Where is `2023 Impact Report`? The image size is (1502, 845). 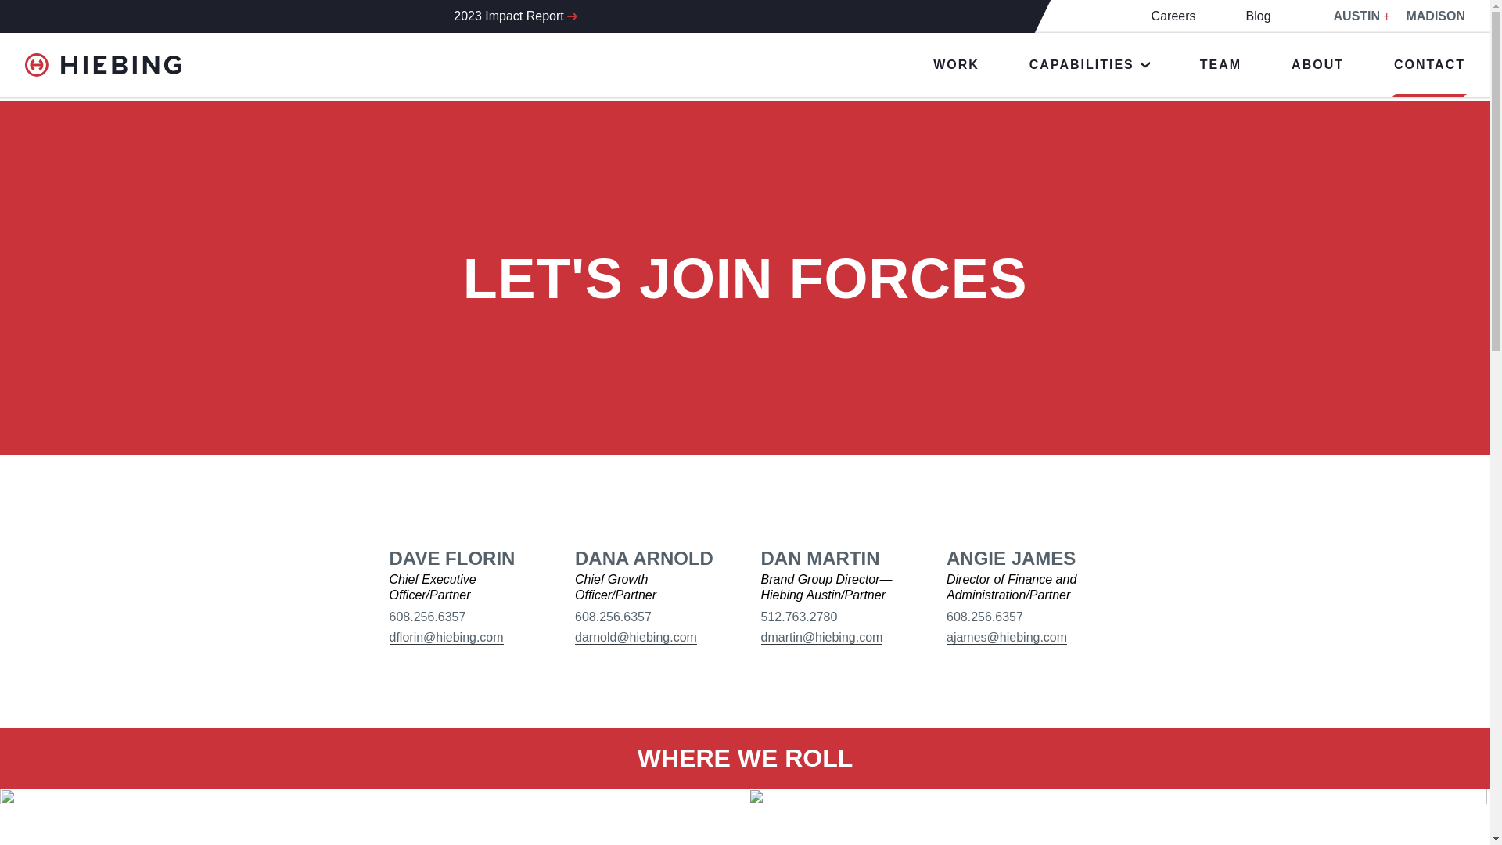 2023 Impact Report is located at coordinates (508, 16).